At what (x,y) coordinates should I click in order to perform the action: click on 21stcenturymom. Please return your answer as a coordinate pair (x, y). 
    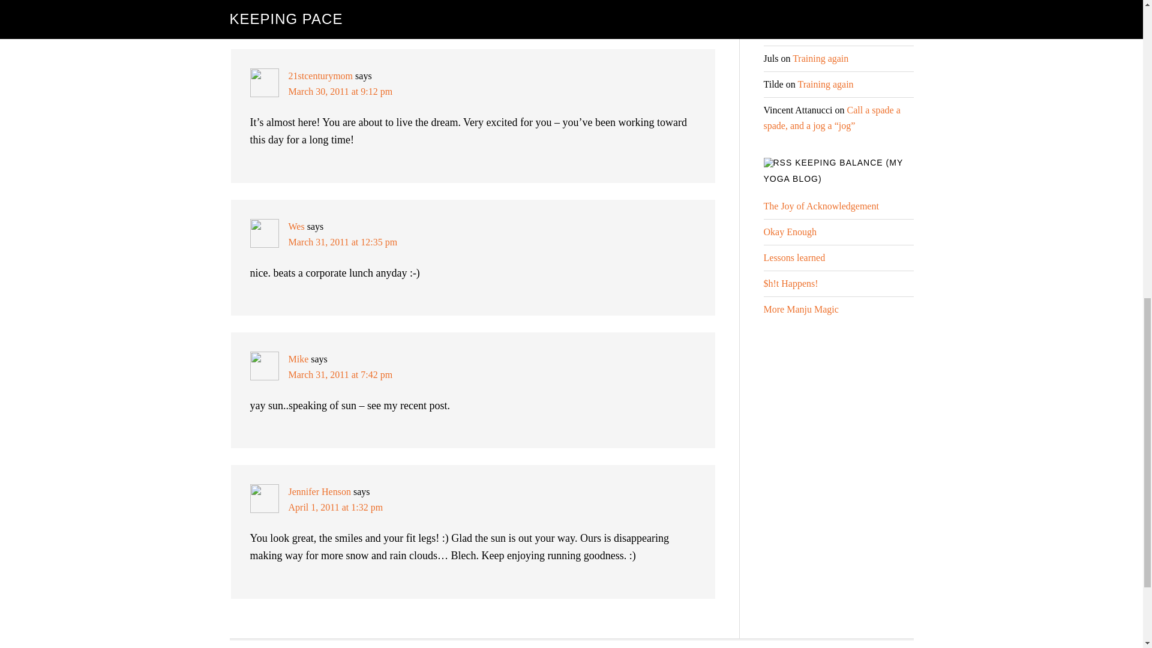
    Looking at the image, I should click on (320, 76).